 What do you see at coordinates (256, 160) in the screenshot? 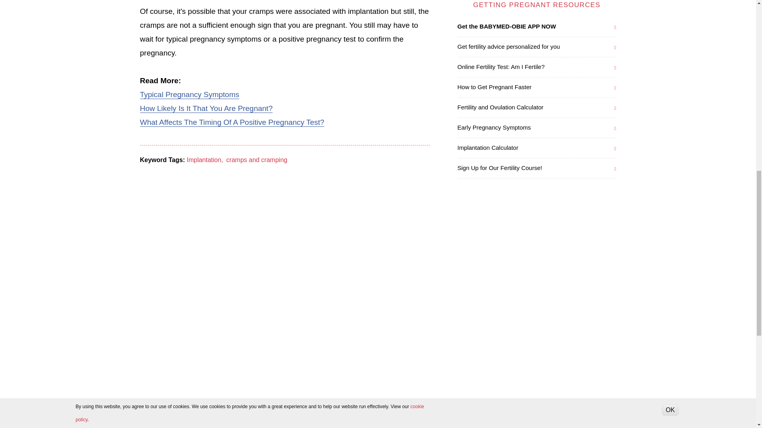
I see `cramps and cramping` at bounding box center [256, 160].